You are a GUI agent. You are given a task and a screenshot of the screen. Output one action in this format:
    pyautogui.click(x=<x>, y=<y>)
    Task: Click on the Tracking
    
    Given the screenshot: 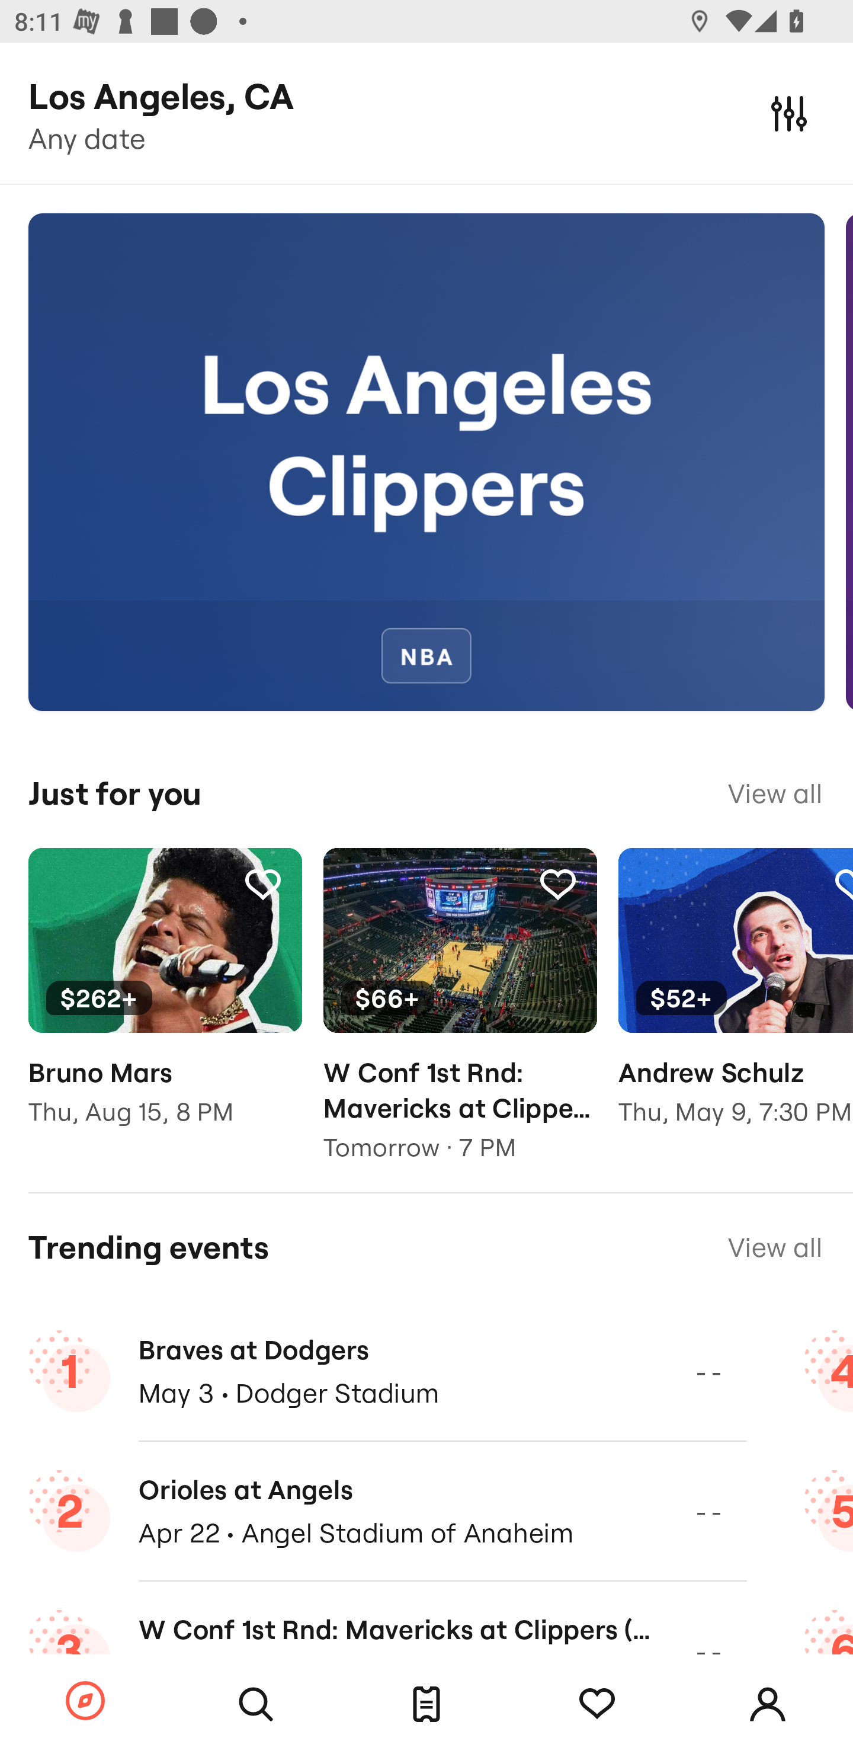 What is the action you would take?
    pyautogui.click(x=597, y=1704)
    